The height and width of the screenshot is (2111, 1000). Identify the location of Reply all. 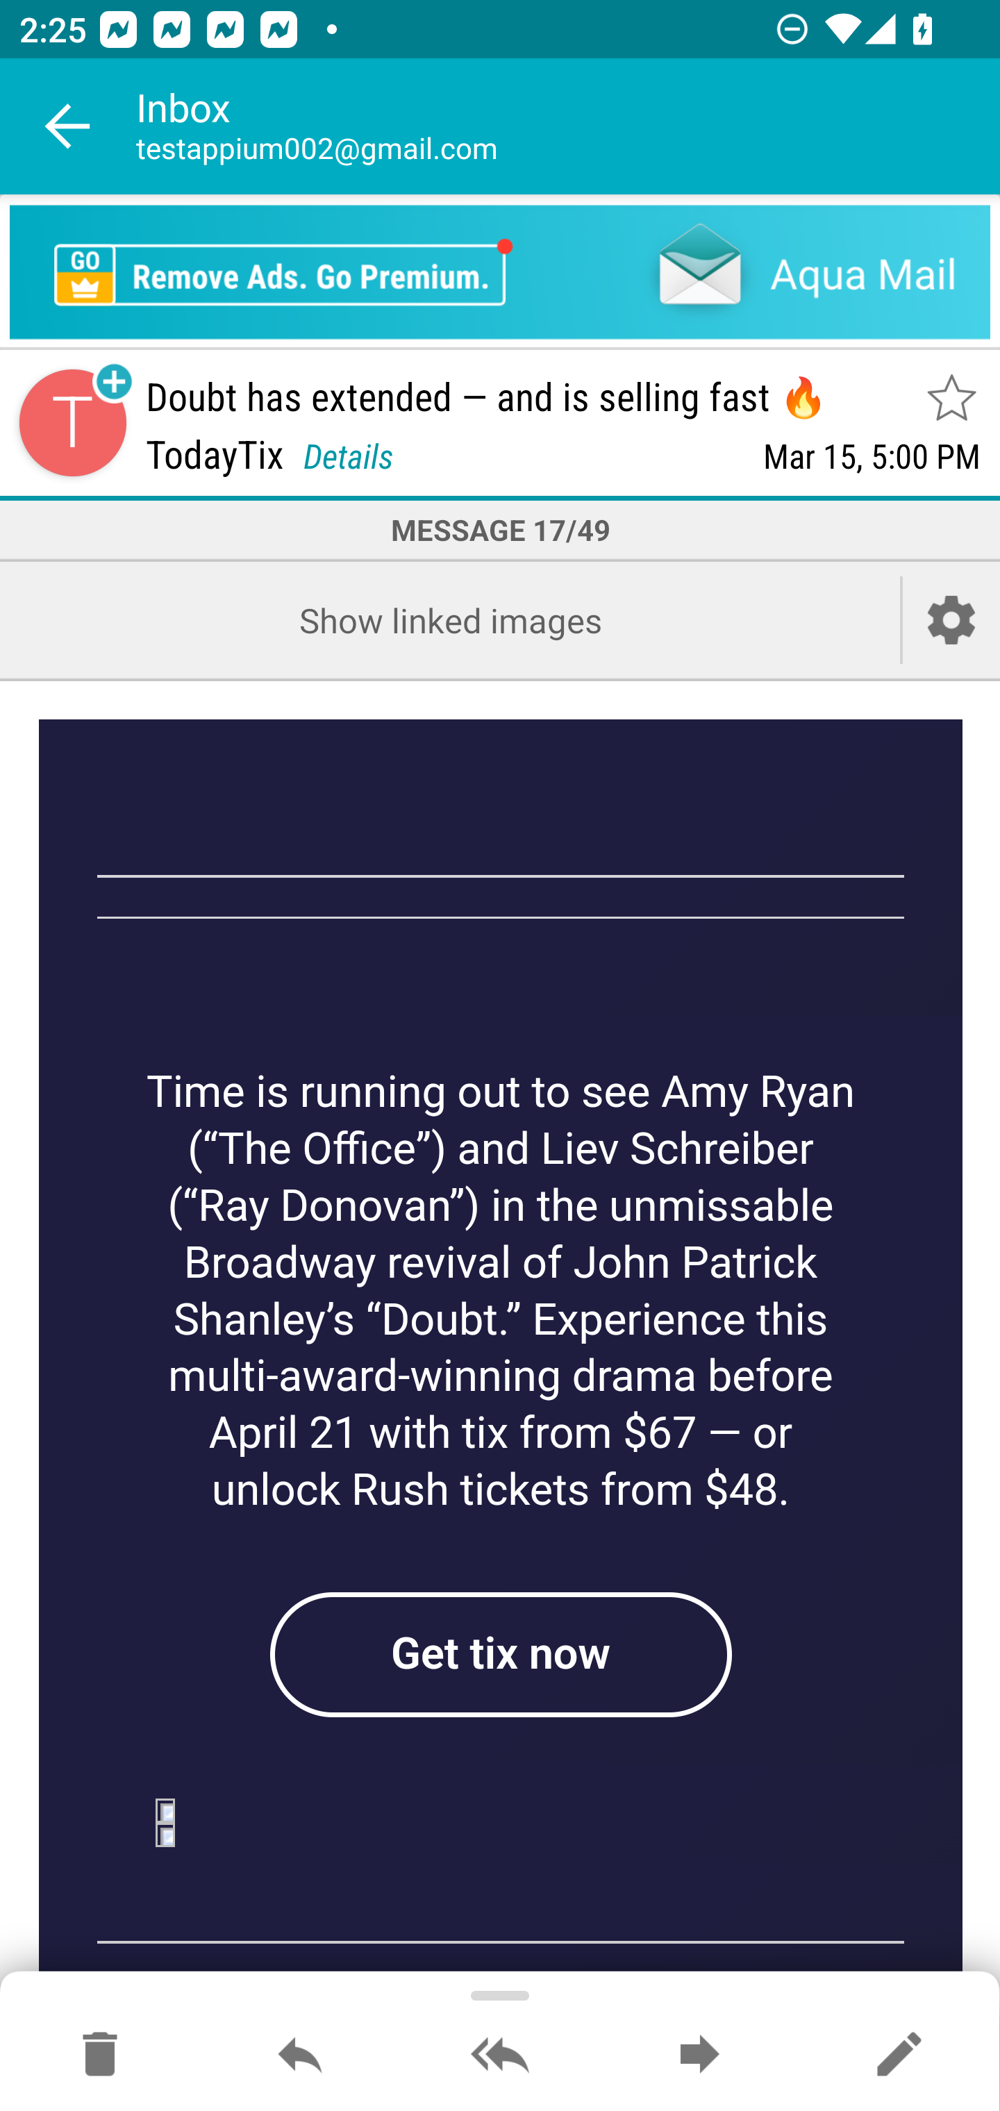
(500, 2055).